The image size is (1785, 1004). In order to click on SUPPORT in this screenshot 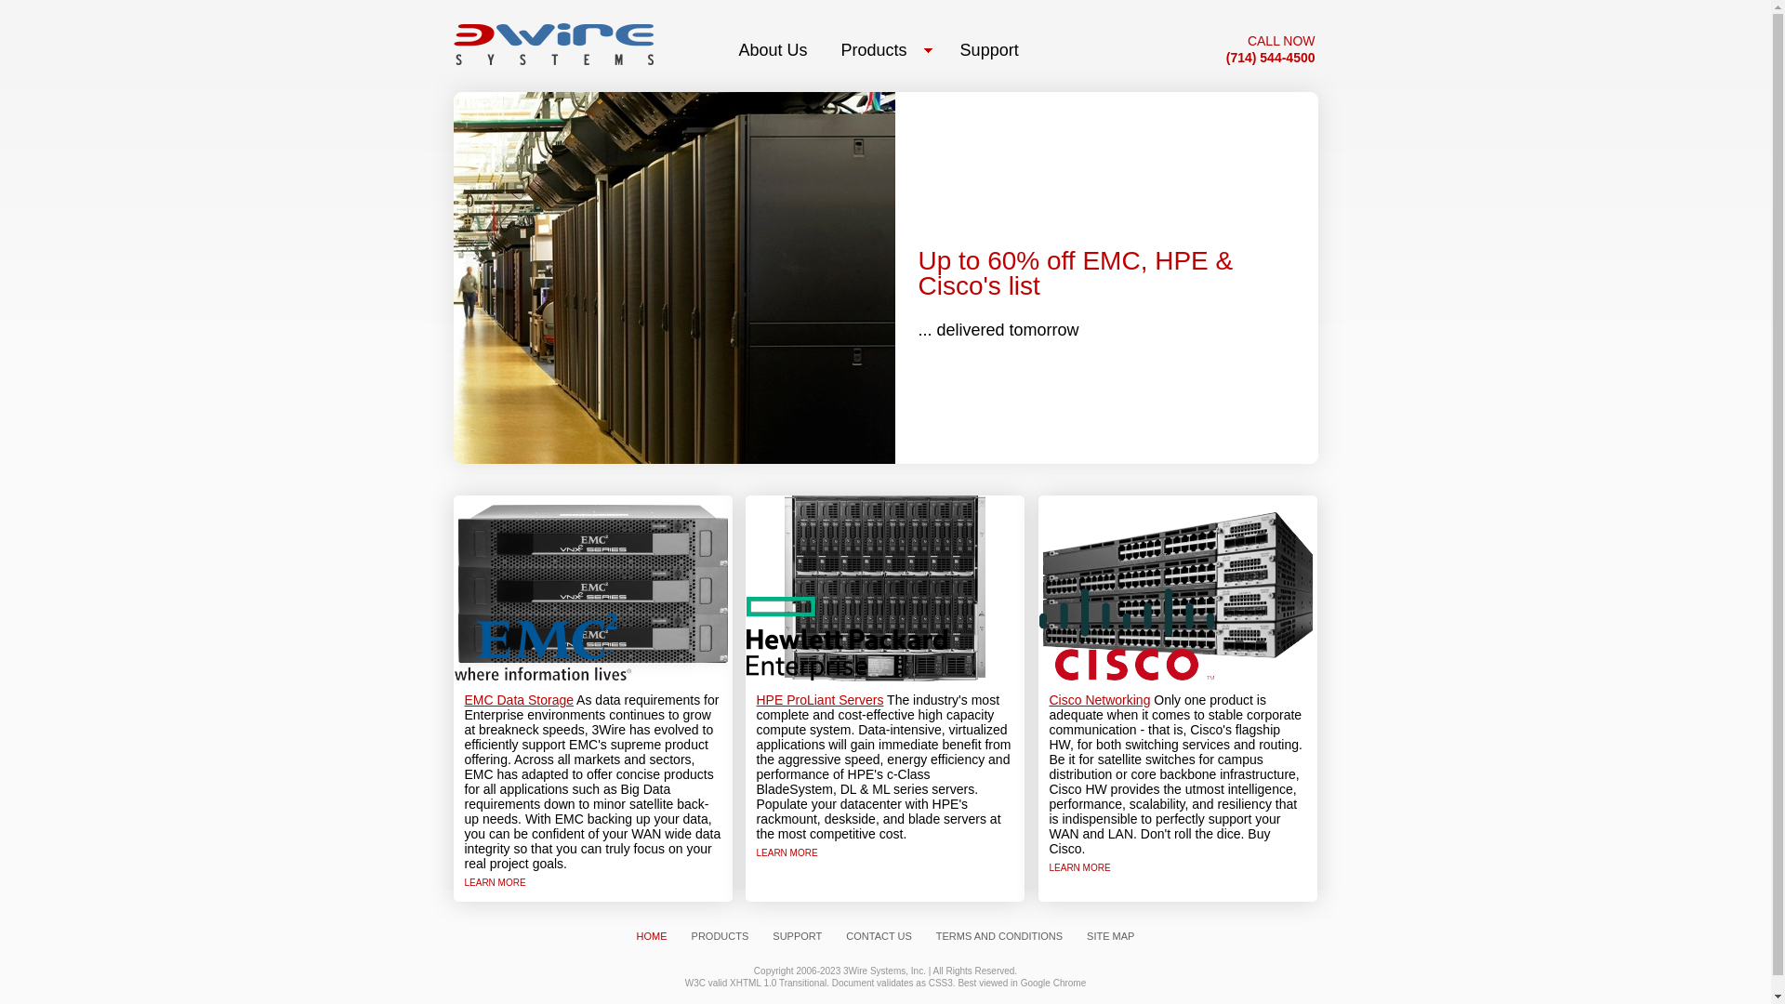, I will do `click(798, 936)`.